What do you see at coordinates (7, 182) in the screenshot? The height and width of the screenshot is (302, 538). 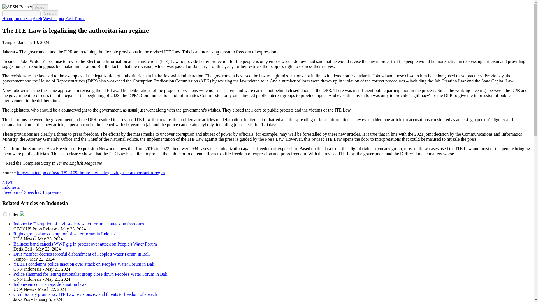 I see `News` at bounding box center [7, 182].